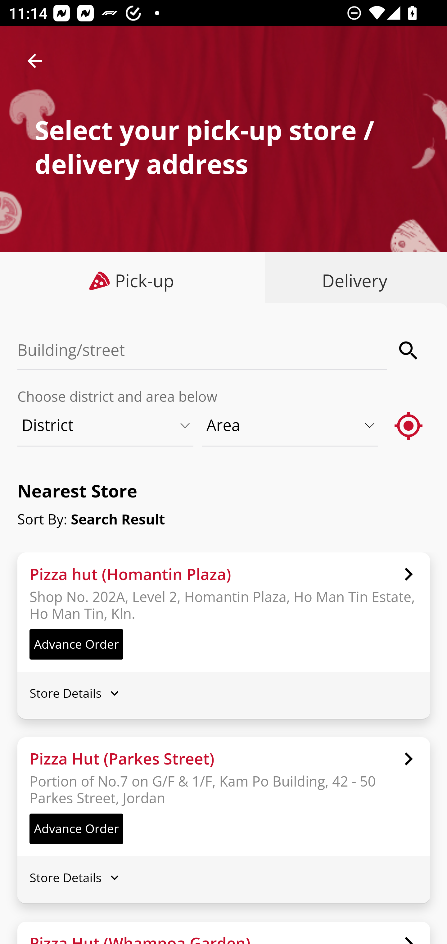 The image size is (447, 944). Describe the element at coordinates (223, 878) in the screenshot. I see `Store Details` at that location.